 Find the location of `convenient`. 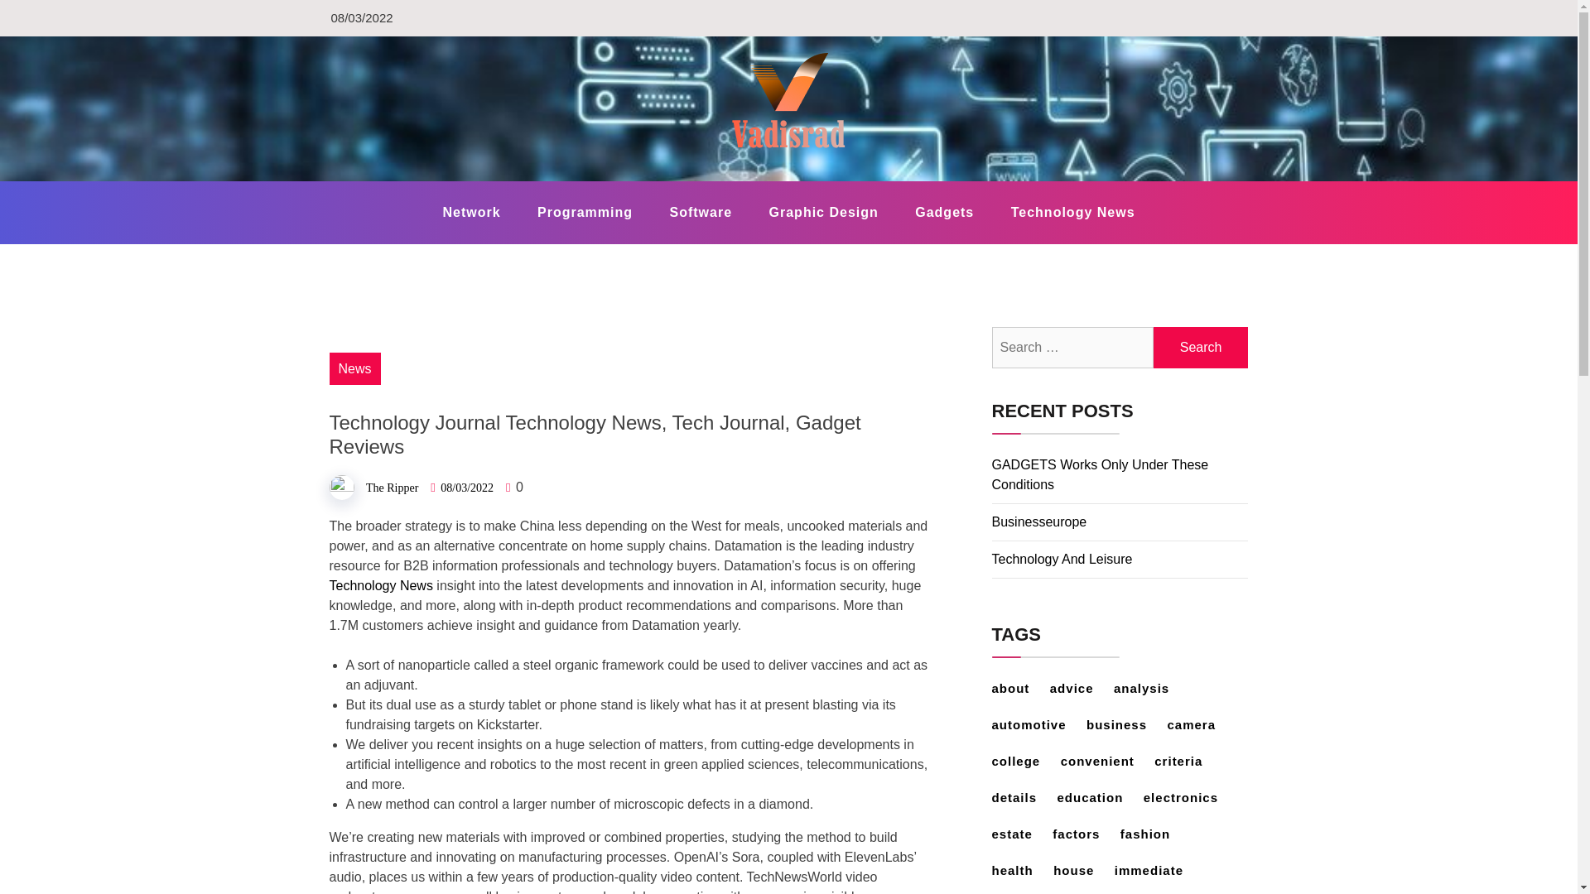

convenient is located at coordinates (1106, 761).